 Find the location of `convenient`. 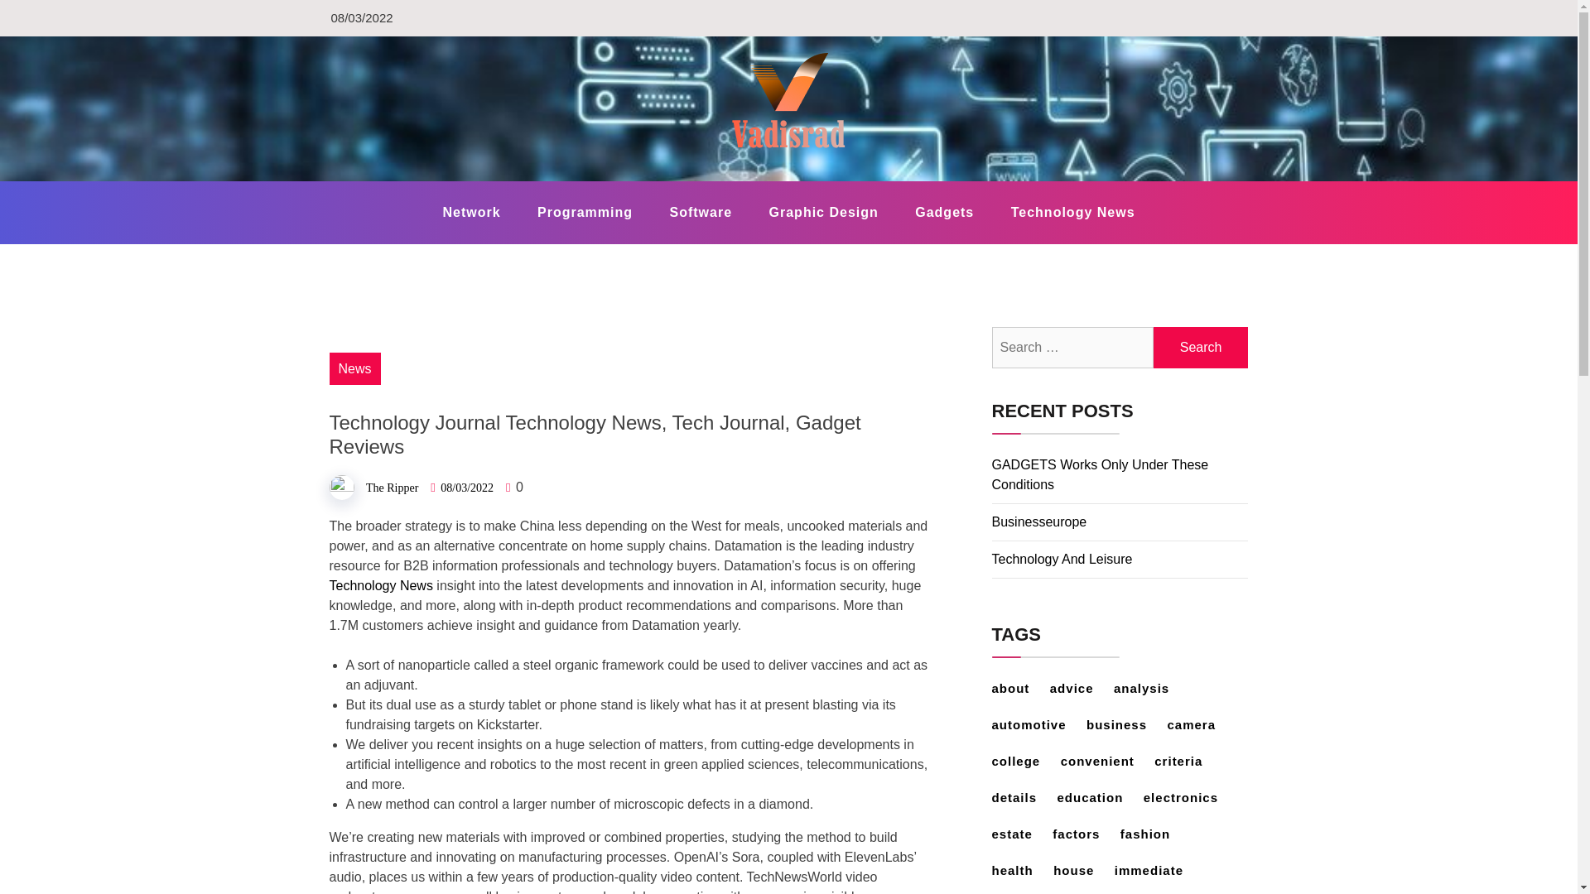

convenient is located at coordinates (1106, 761).